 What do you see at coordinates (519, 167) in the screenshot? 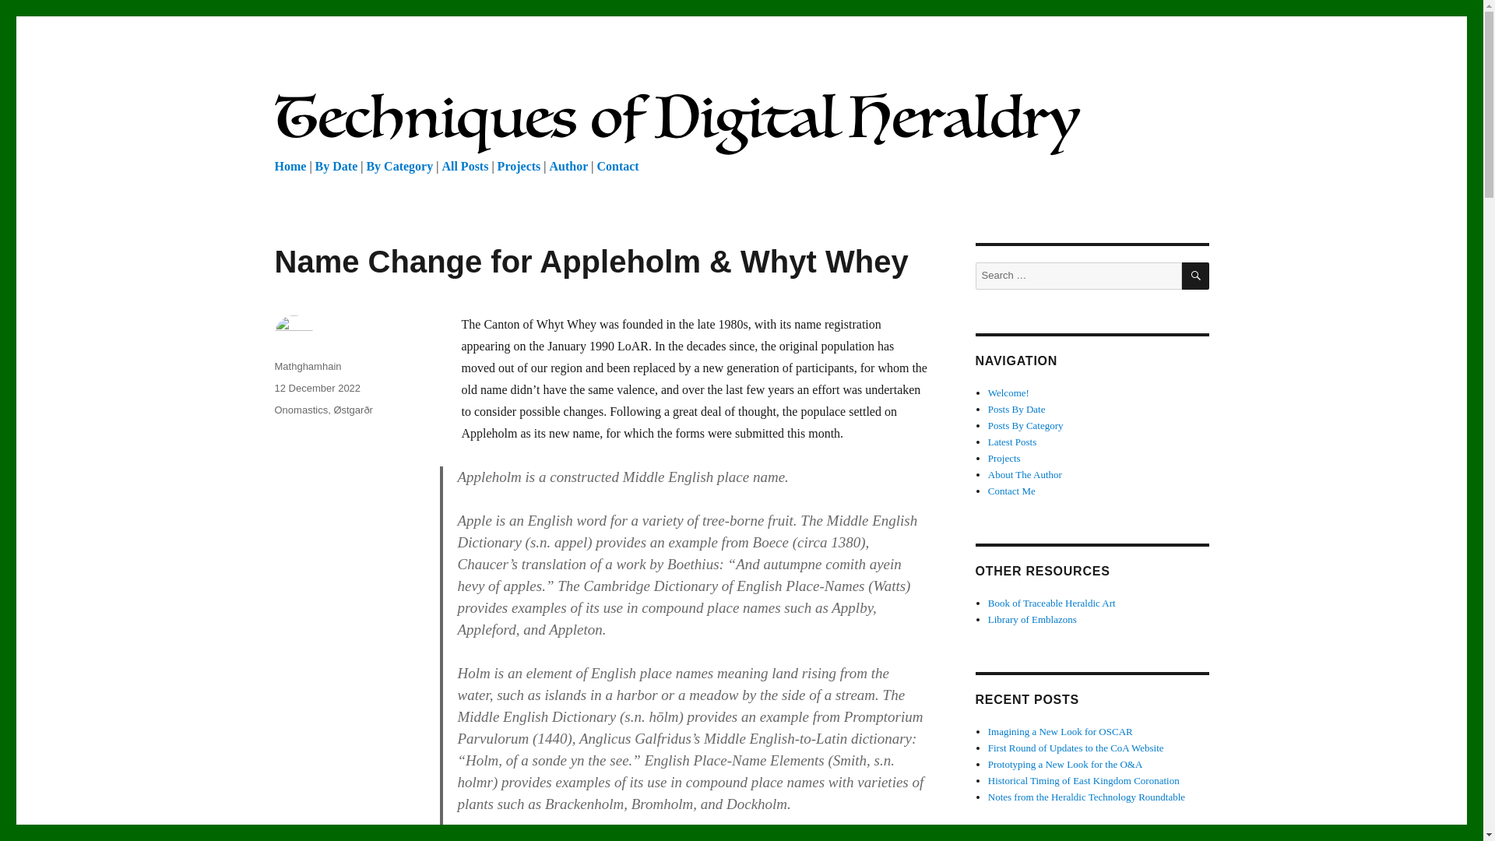
I see `Projects` at bounding box center [519, 167].